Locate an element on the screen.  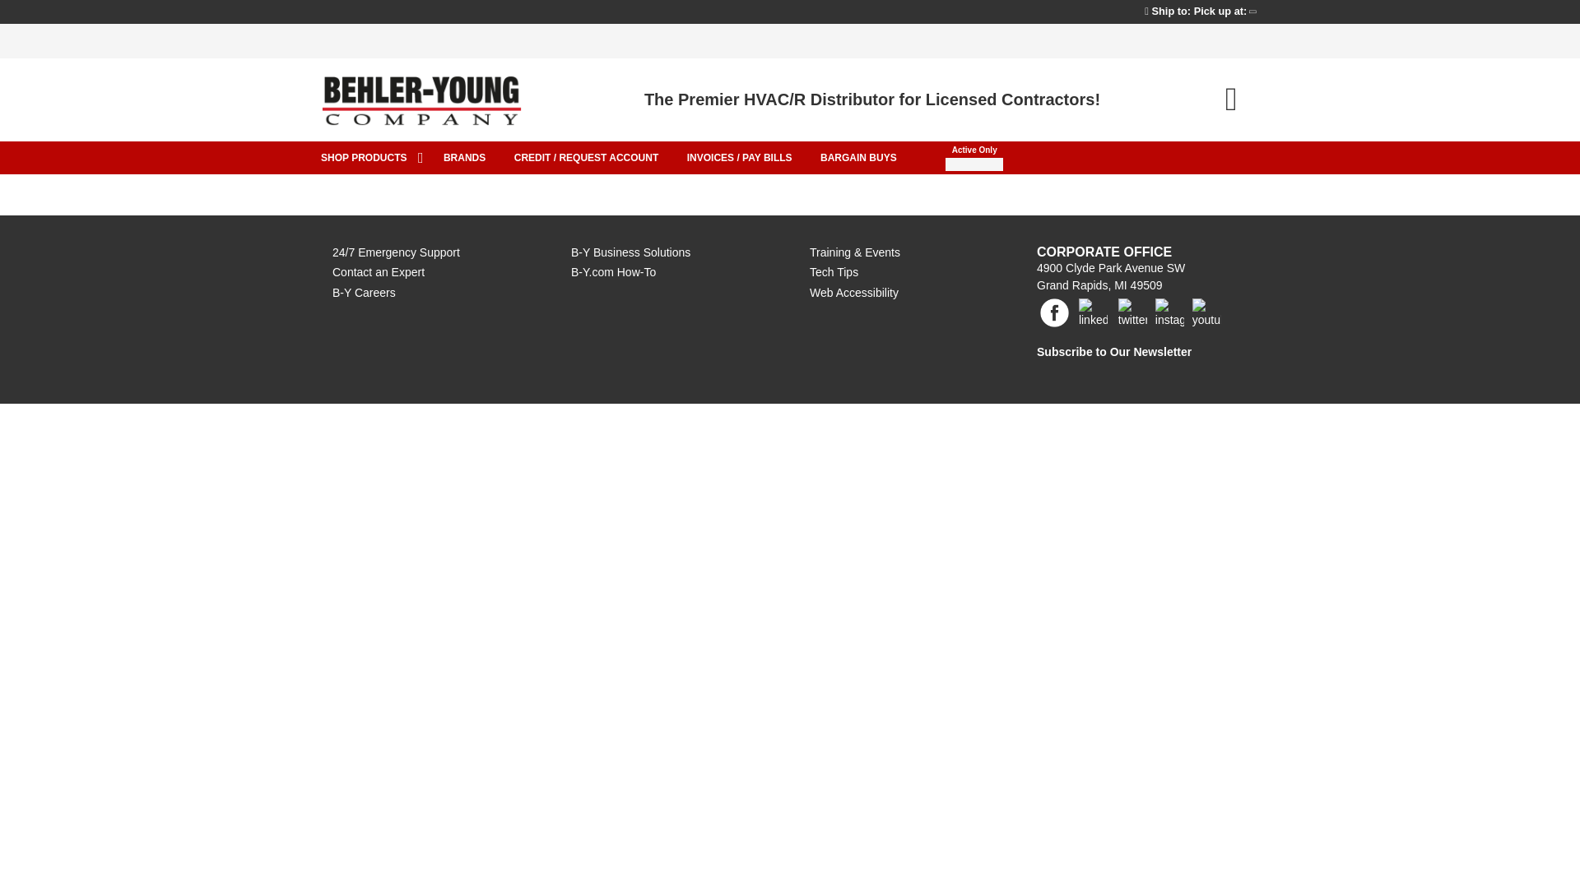
on is located at coordinates (1266, 30).